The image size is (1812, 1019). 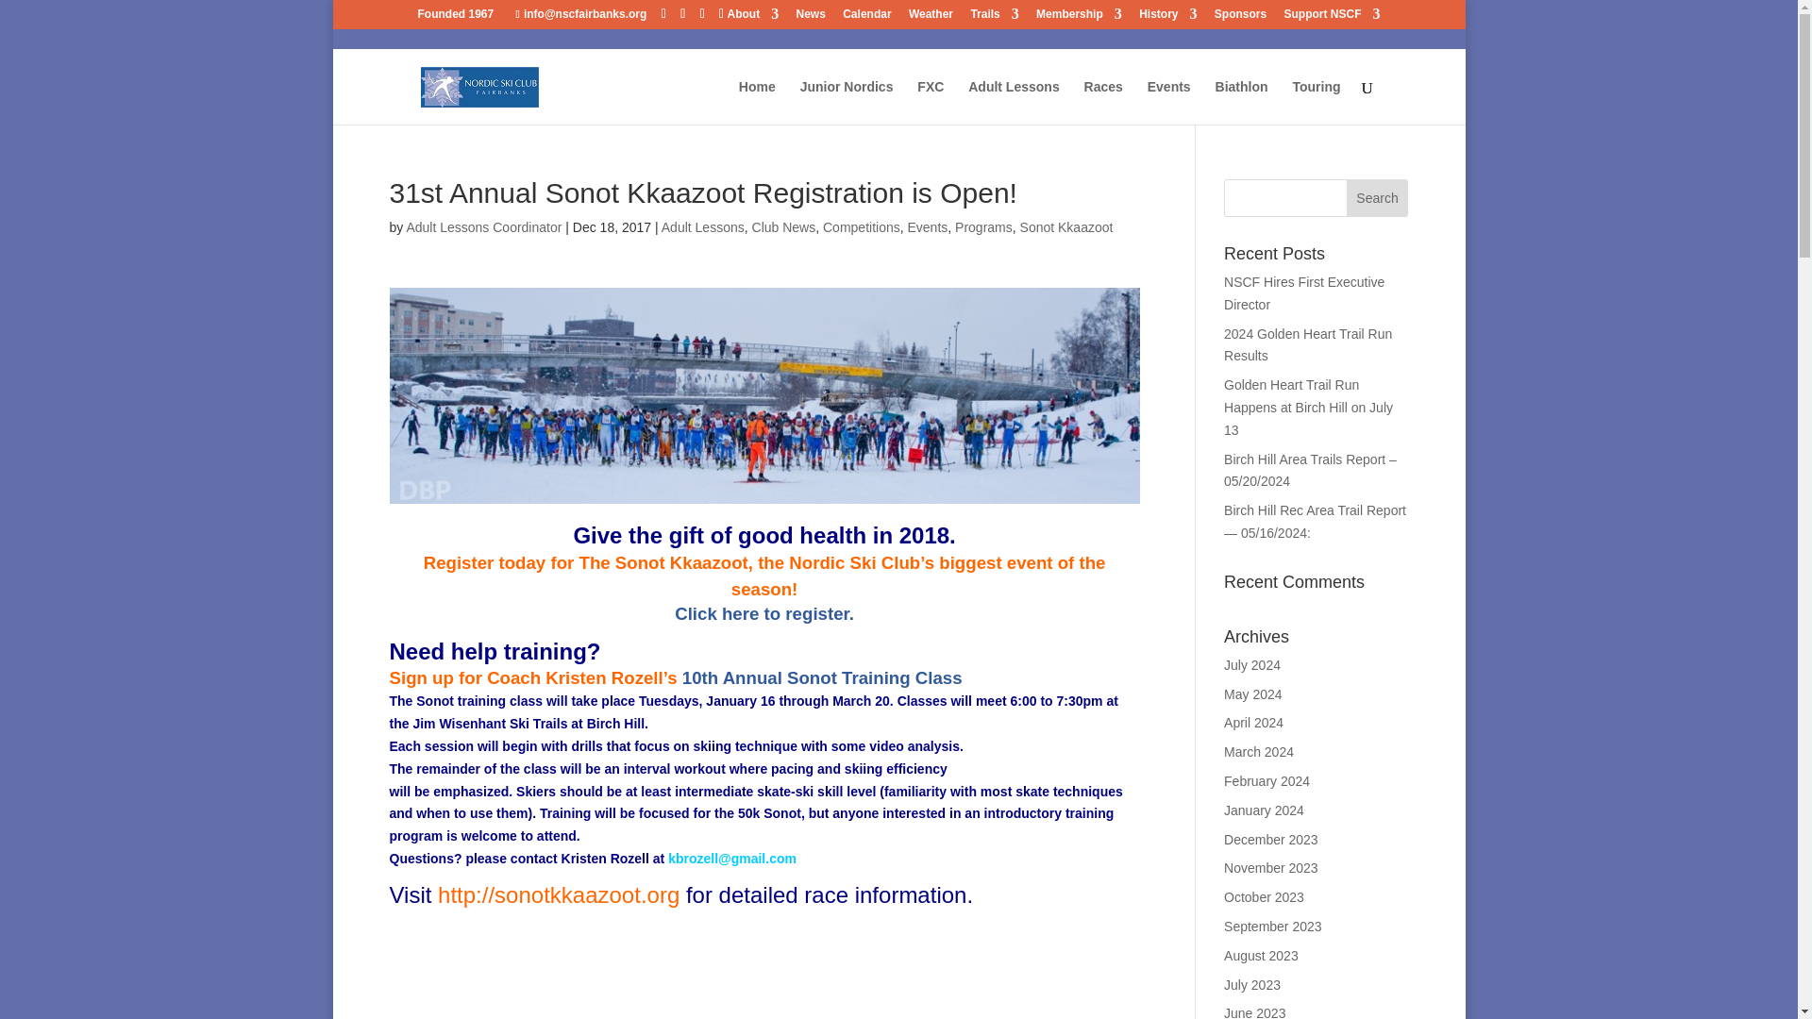 What do you see at coordinates (994, 18) in the screenshot?
I see `Trails` at bounding box center [994, 18].